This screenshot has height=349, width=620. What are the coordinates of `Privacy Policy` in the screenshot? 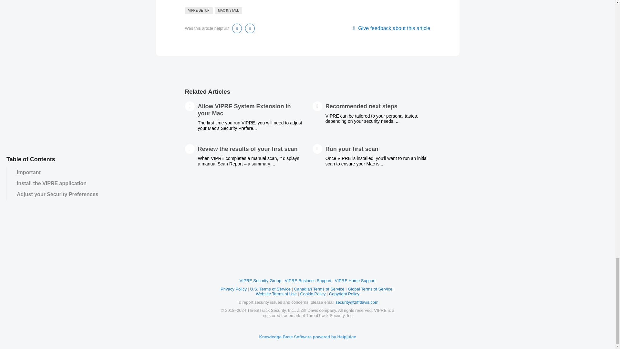 It's located at (234, 289).